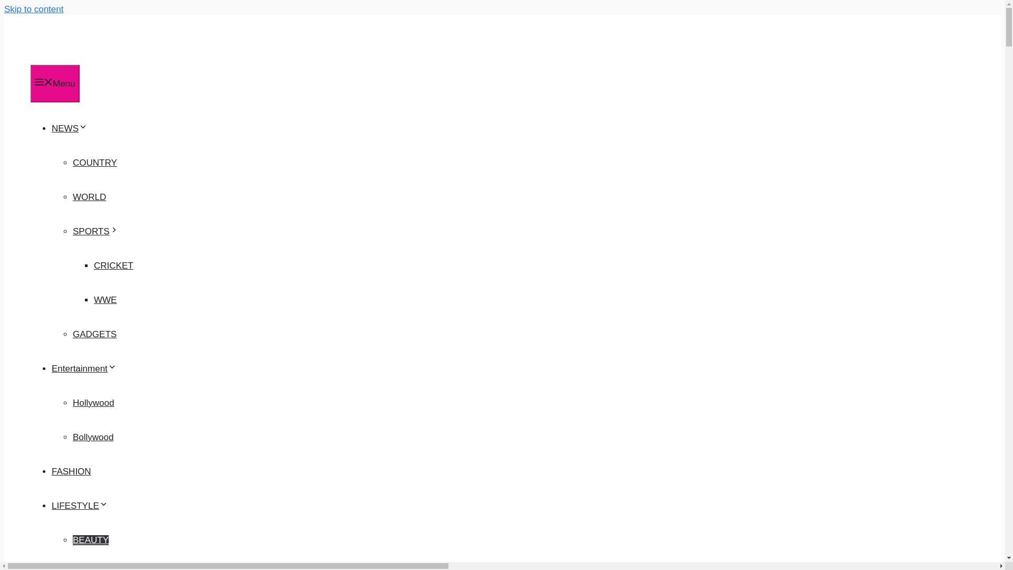  I want to click on WWE, so click(105, 300).